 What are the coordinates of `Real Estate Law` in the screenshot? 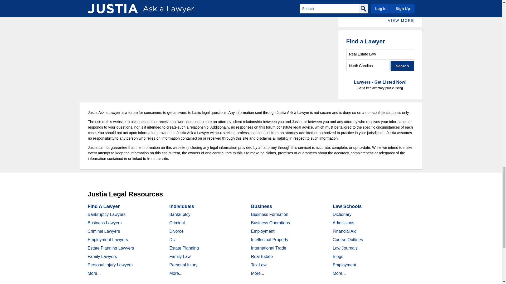 It's located at (380, 54).